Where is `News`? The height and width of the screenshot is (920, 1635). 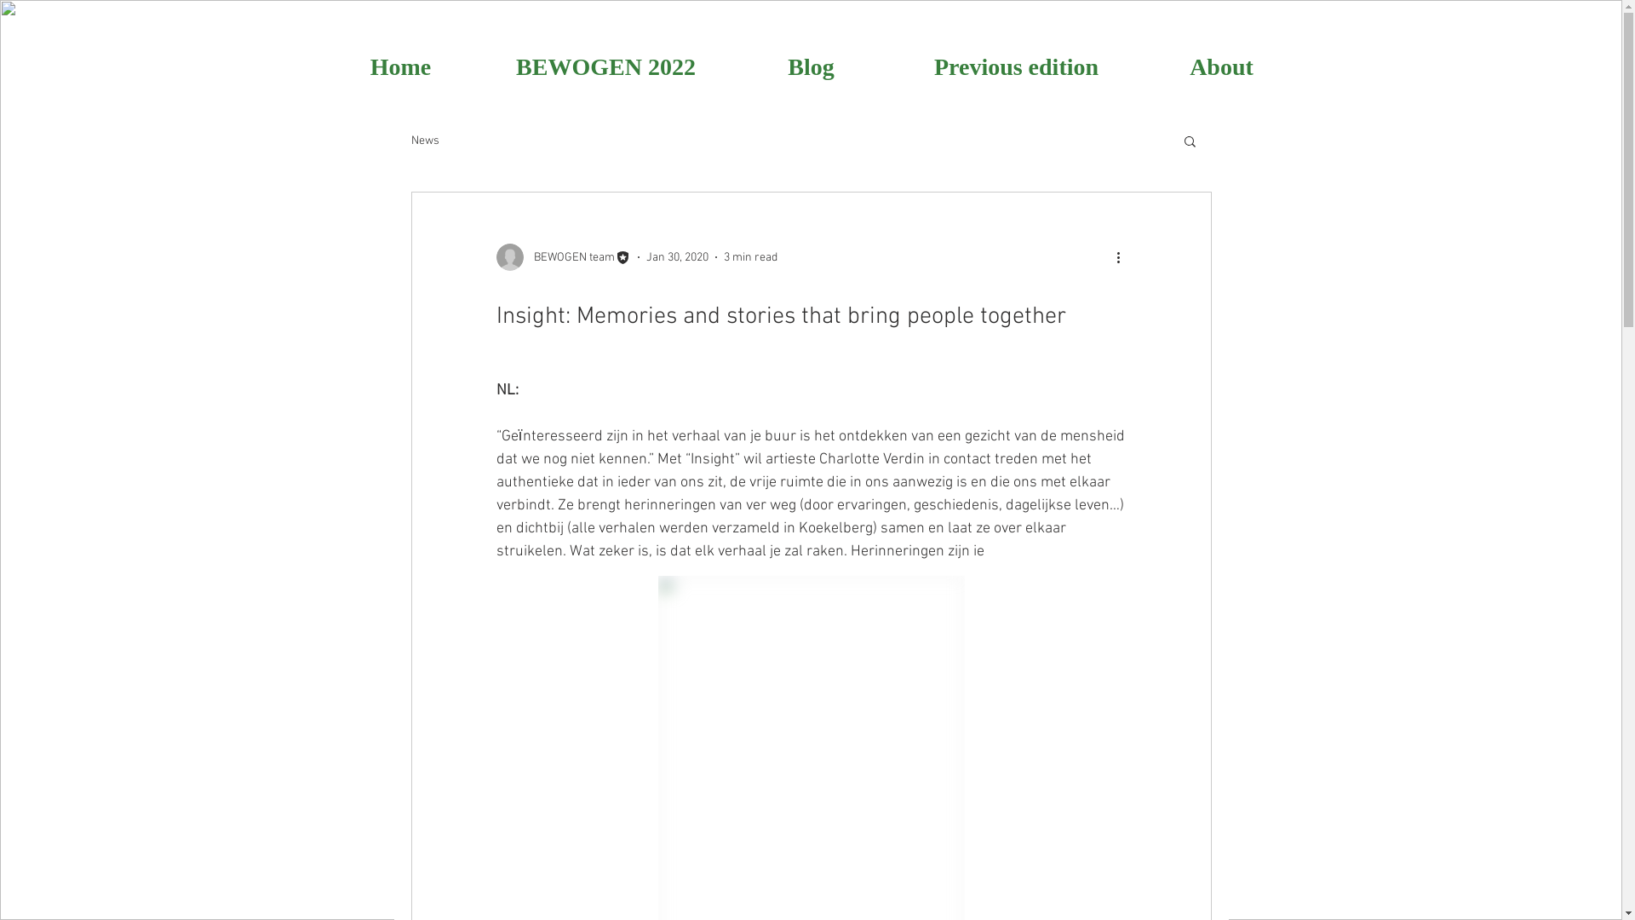
News is located at coordinates (424, 140).